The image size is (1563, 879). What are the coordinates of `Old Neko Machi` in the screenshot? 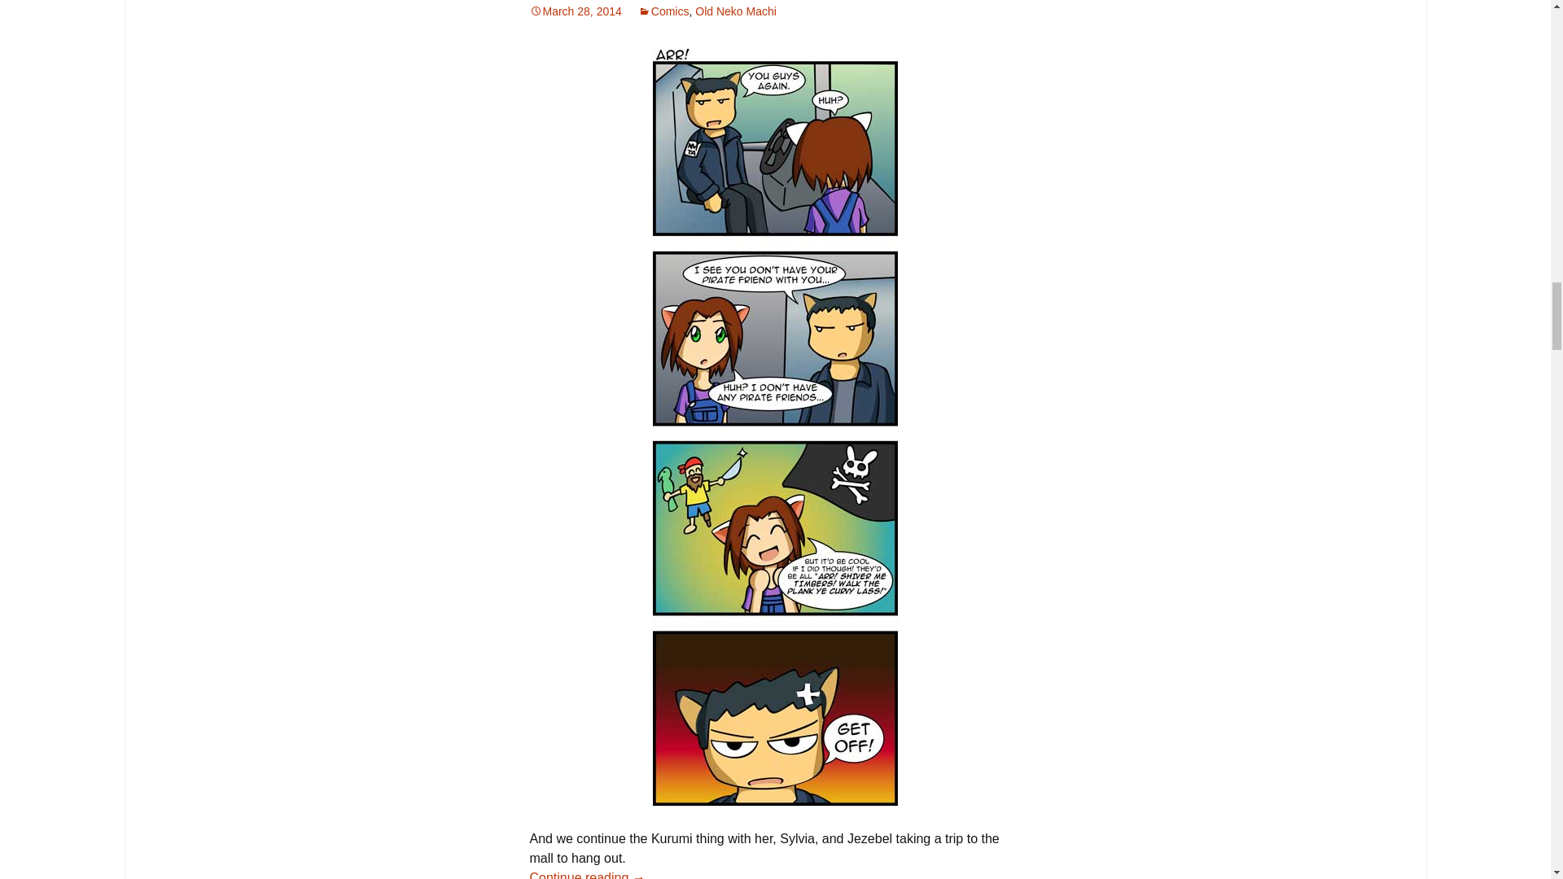 It's located at (736, 11).